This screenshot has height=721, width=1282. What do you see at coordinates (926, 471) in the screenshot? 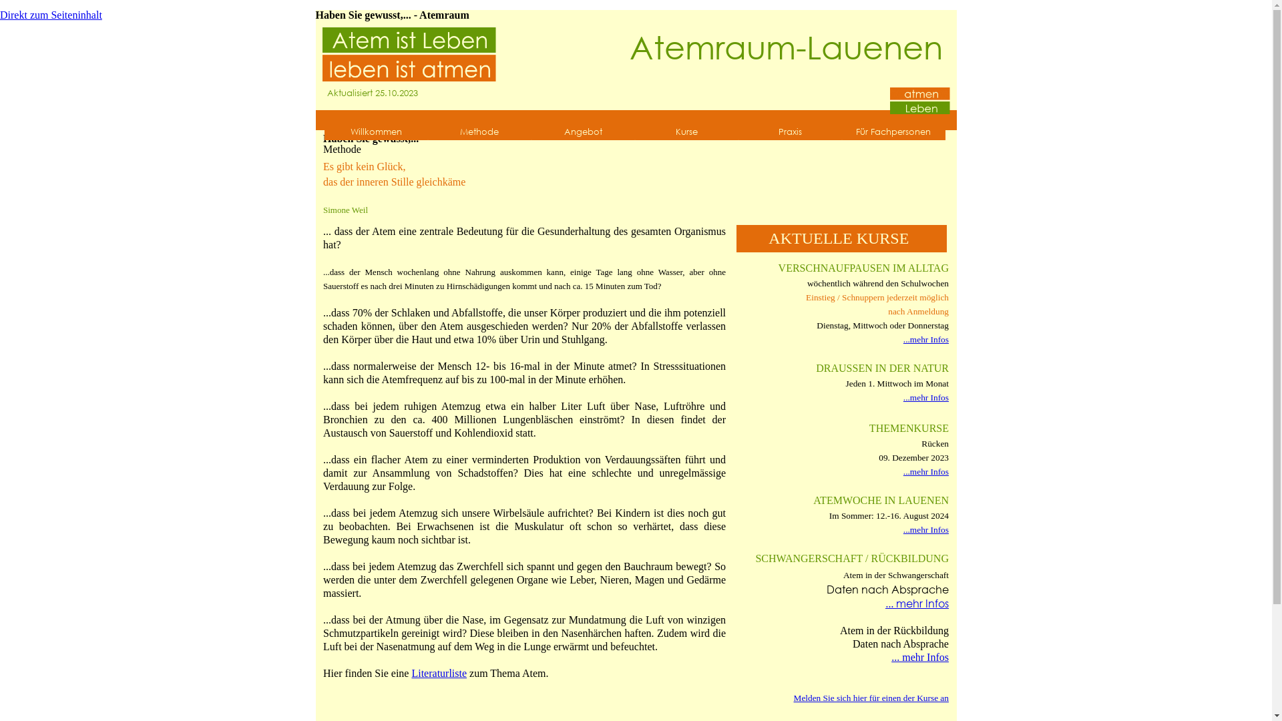
I see `...mehr Infos` at bounding box center [926, 471].